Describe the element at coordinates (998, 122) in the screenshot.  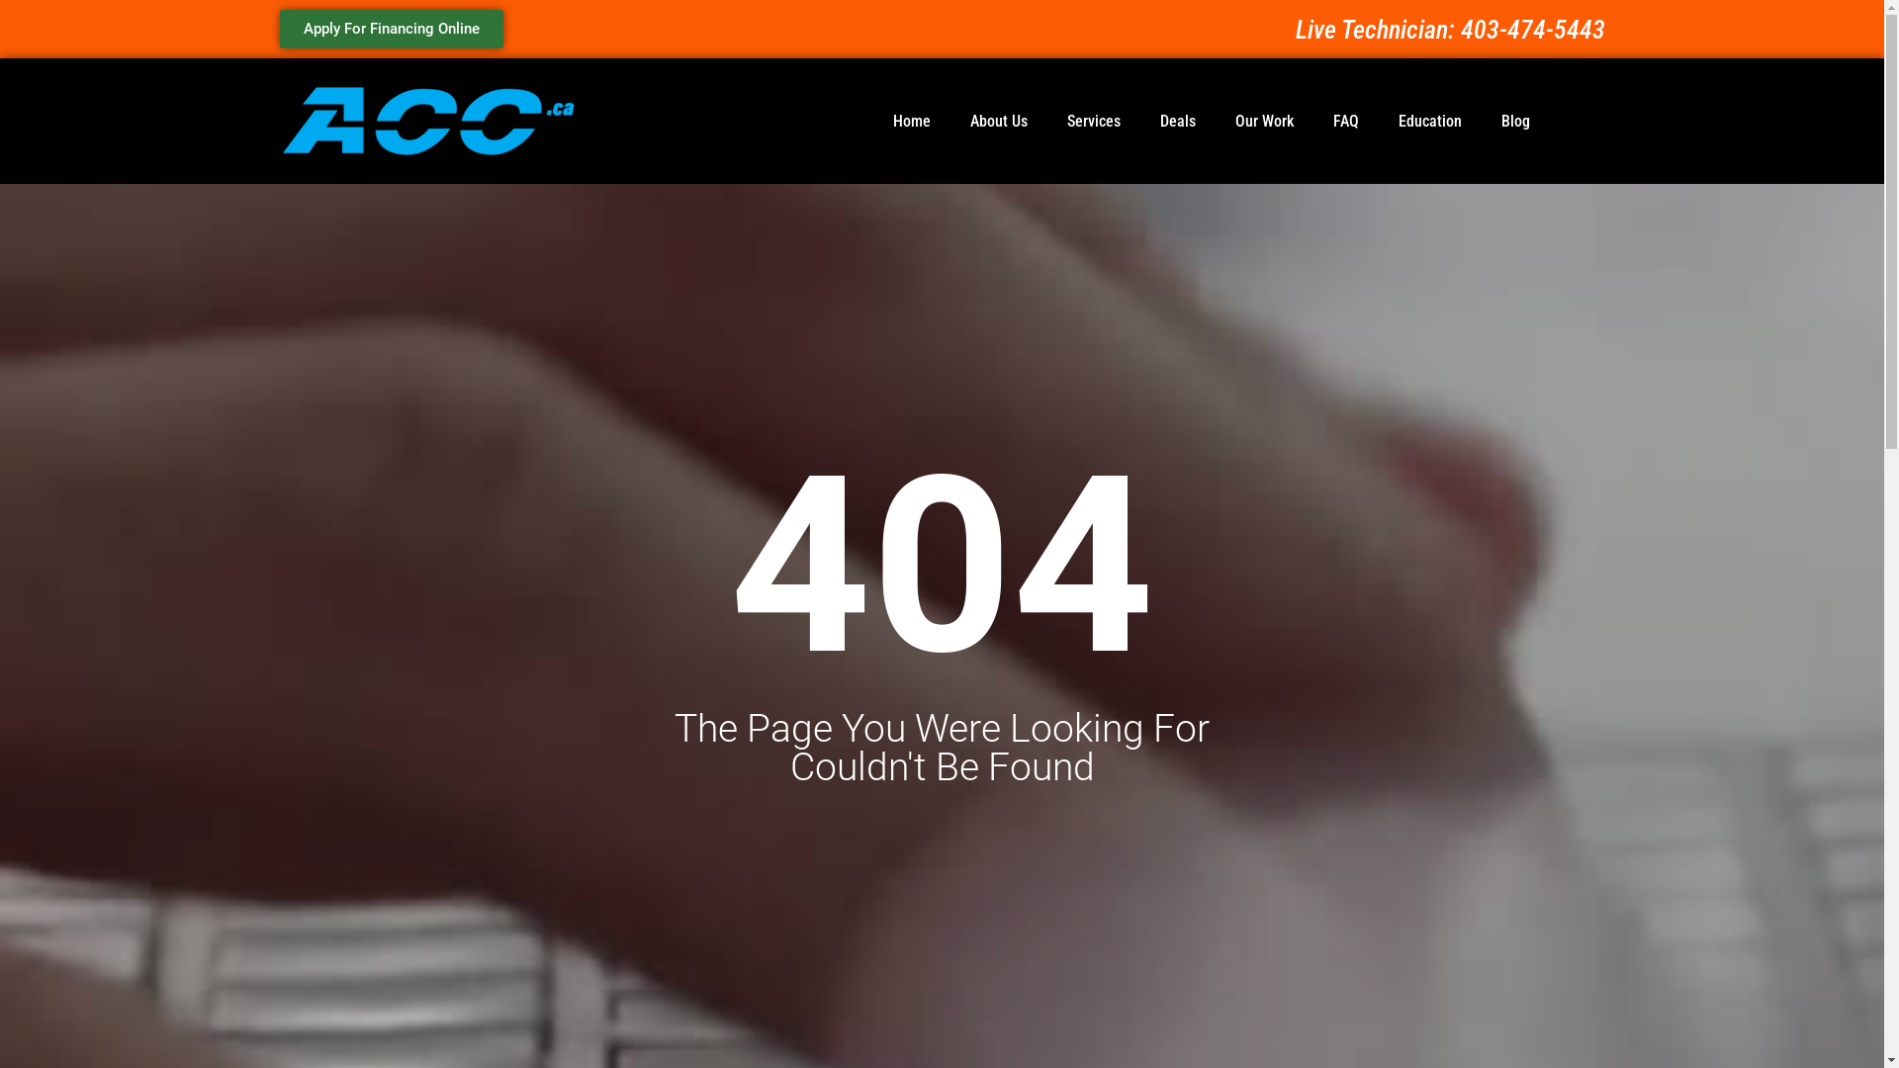
I see `About Us` at that location.